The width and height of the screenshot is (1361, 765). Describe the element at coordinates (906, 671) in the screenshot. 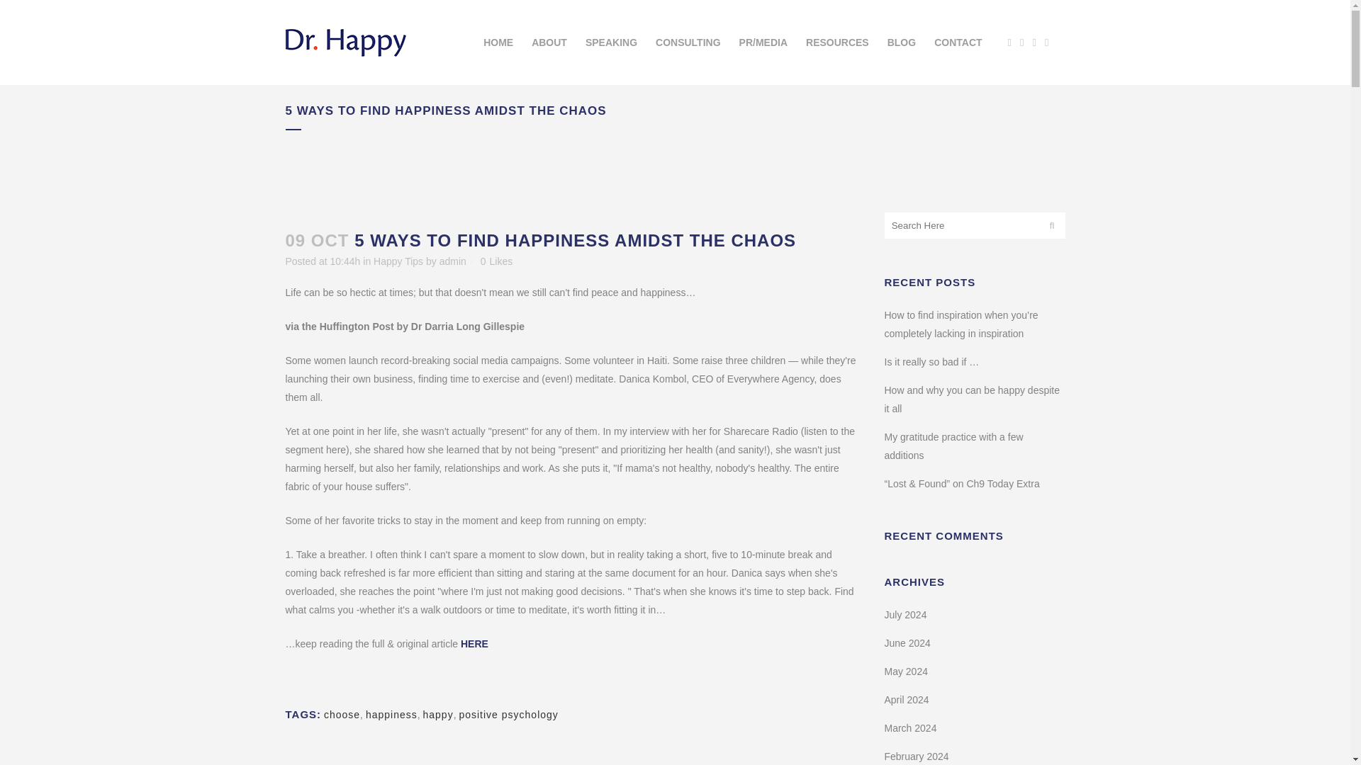

I see `May 2024` at that location.